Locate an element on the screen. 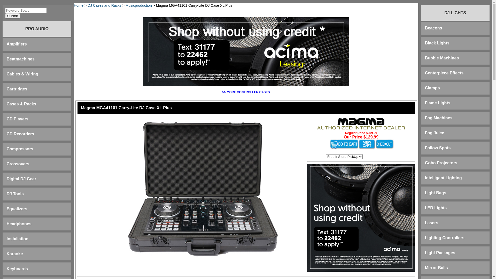 The image size is (496, 279). Black Lights is located at coordinates (437, 43).